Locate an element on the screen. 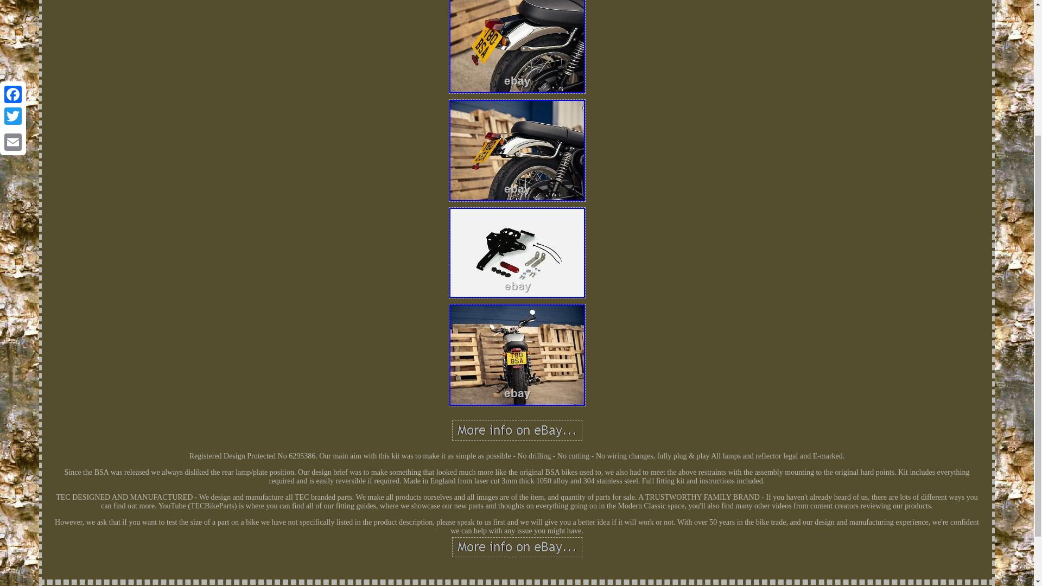  TEC Tail Tidy Kit BSA Goldstar is located at coordinates (516, 150).